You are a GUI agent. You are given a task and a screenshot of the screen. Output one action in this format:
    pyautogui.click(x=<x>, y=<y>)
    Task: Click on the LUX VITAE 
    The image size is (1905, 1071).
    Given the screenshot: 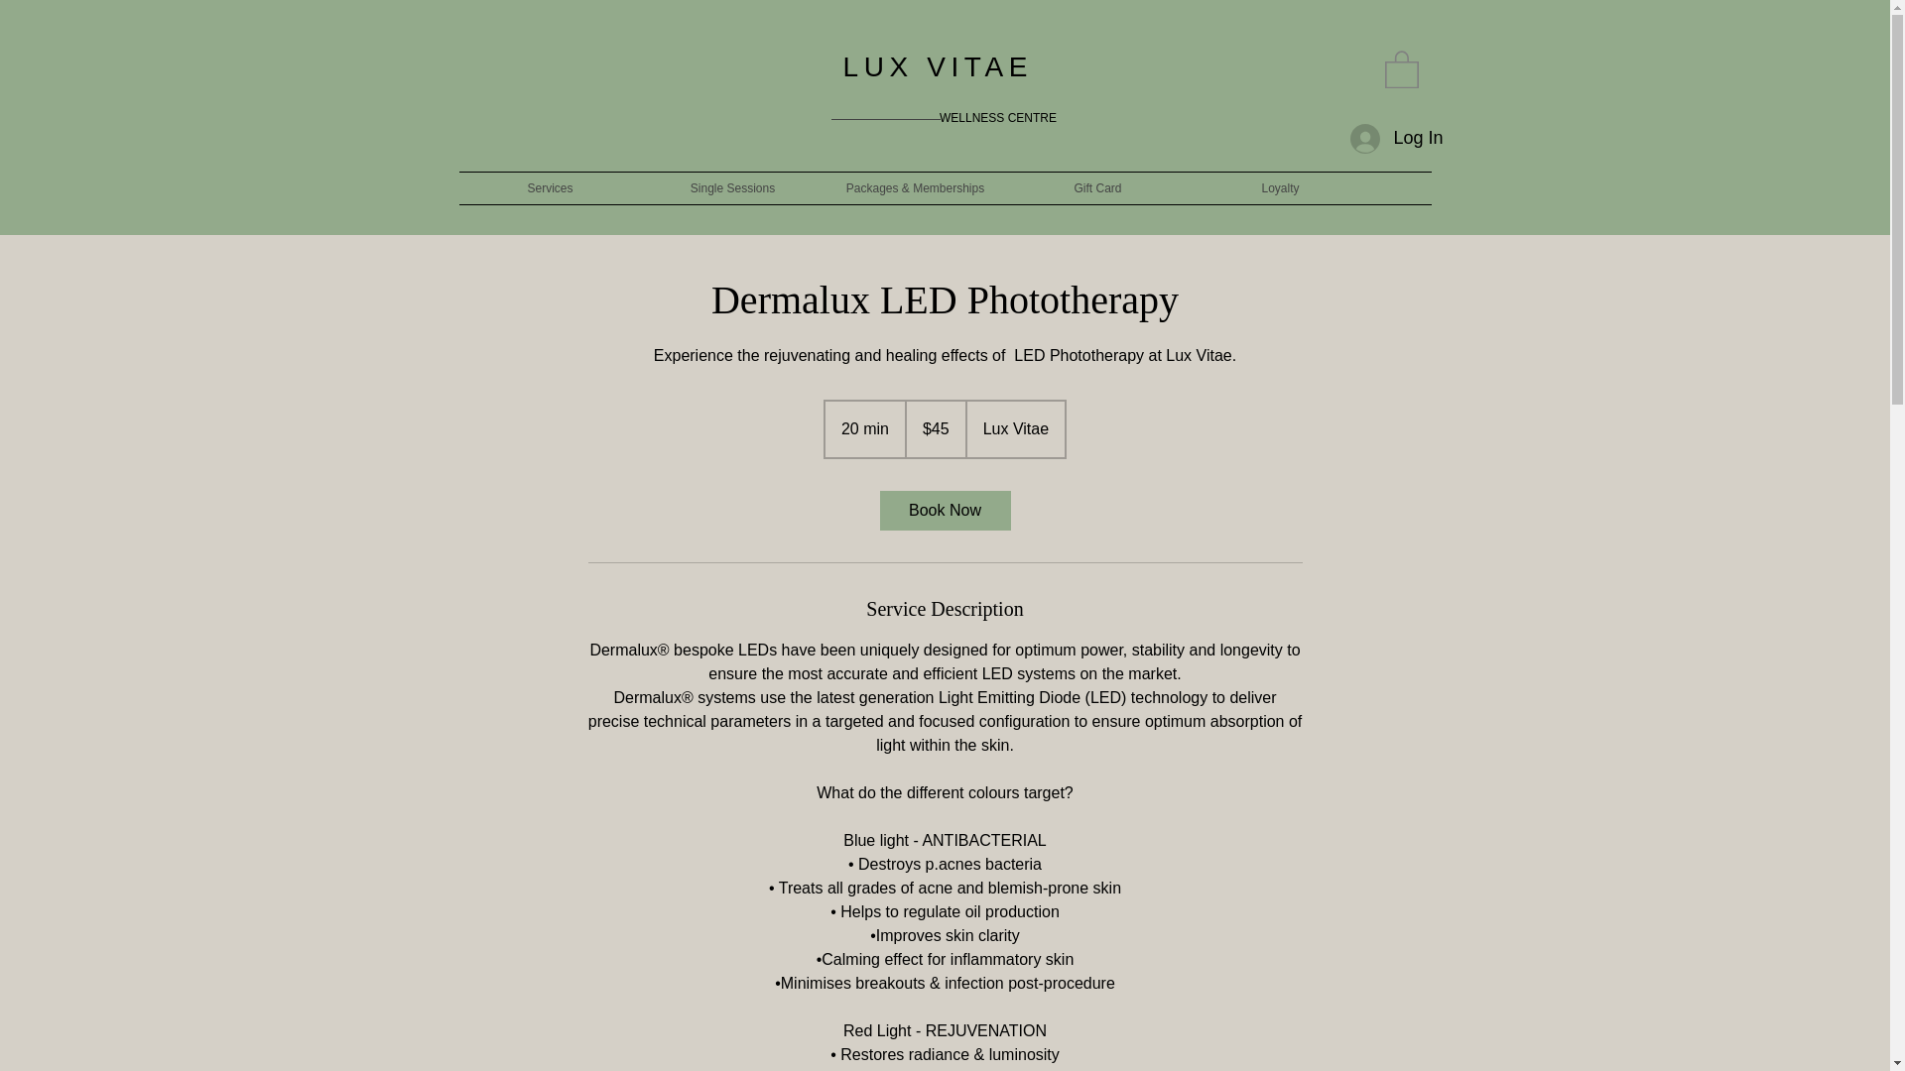 What is the action you would take?
    pyautogui.click(x=945, y=66)
    